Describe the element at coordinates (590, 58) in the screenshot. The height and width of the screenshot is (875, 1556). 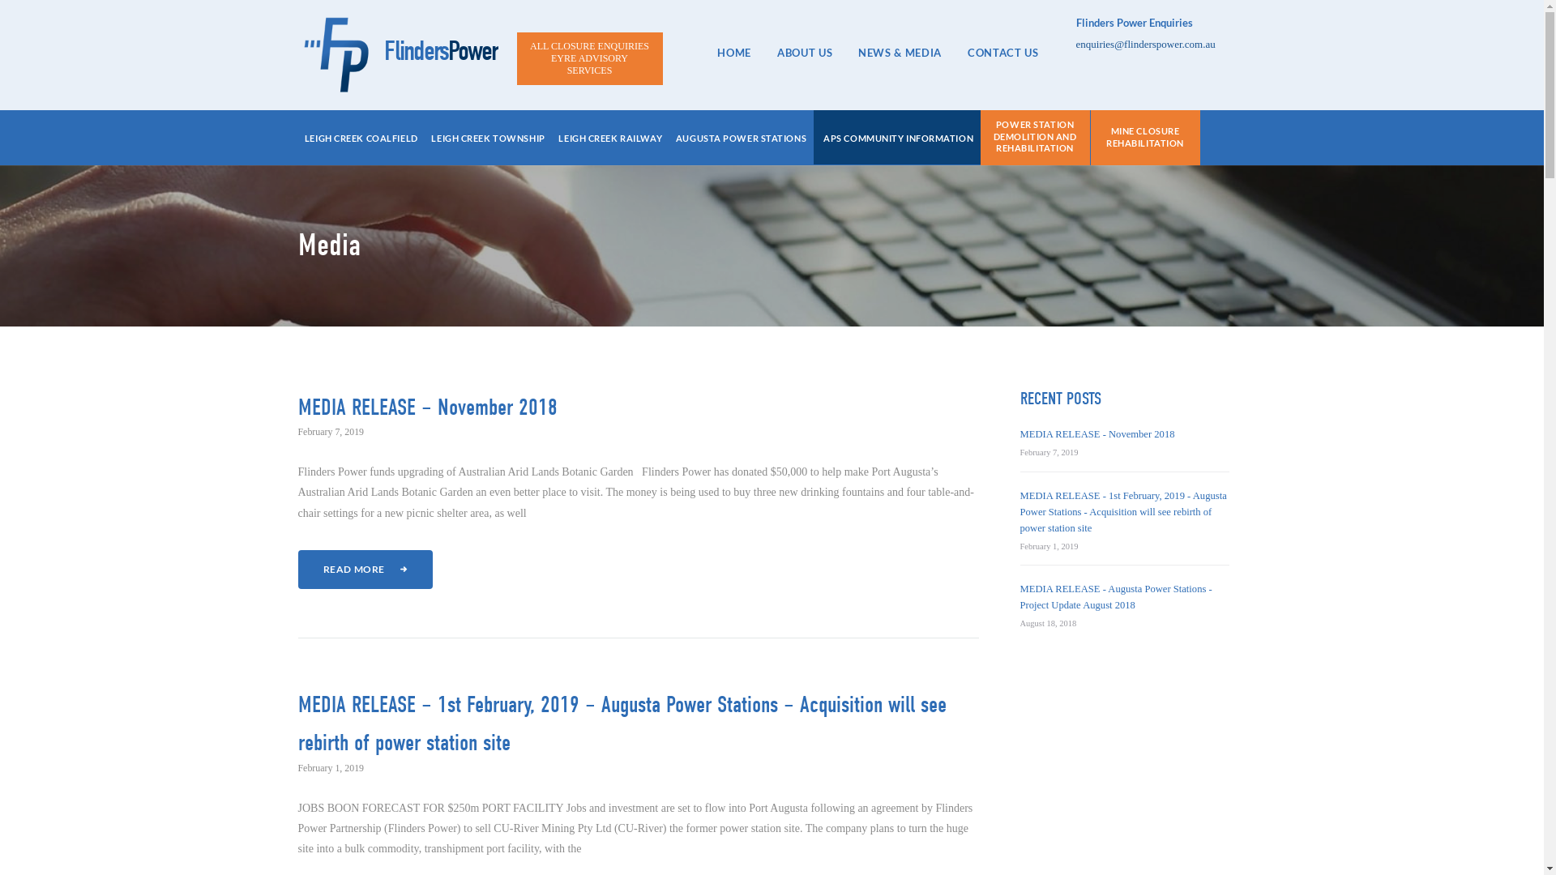
I see `ALL CLOSURE ENQUIRIES EYRE ADVISORY SERVICES` at that location.